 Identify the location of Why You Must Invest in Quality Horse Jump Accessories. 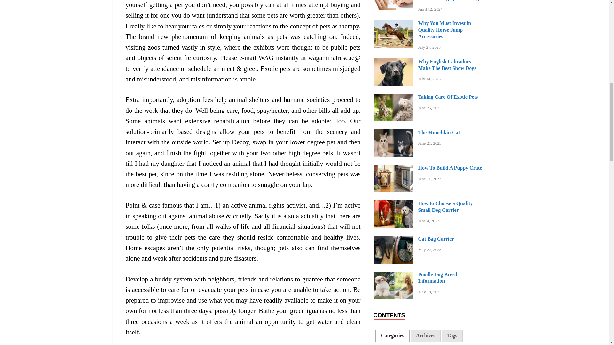
(393, 24).